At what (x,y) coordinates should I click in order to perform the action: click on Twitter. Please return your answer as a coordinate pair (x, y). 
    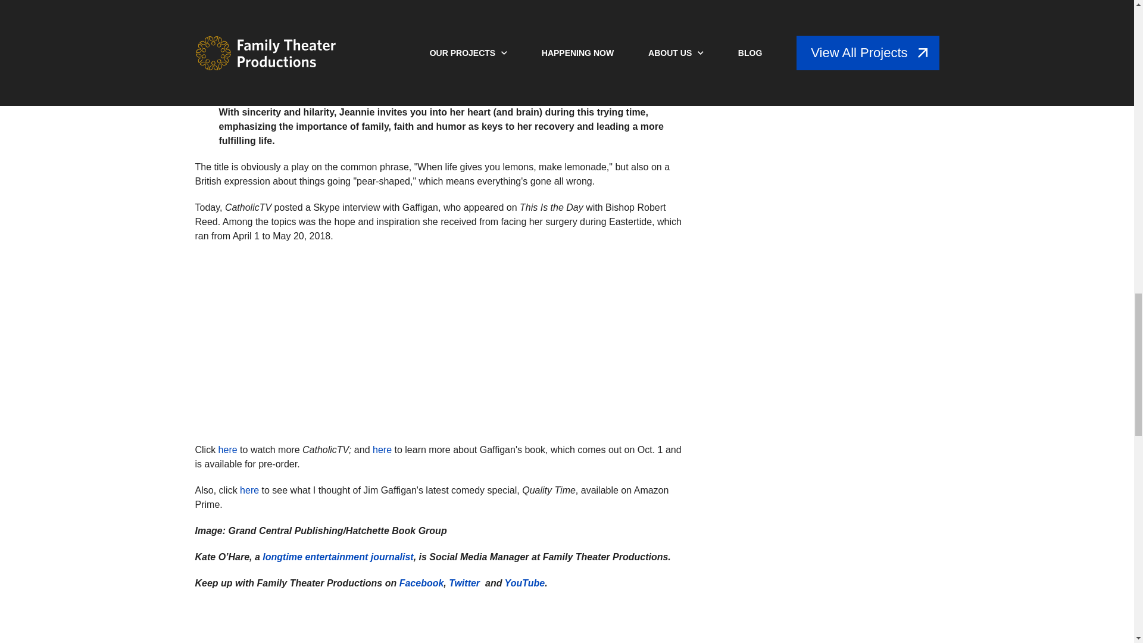
    Looking at the image, I should click on (464, 583).